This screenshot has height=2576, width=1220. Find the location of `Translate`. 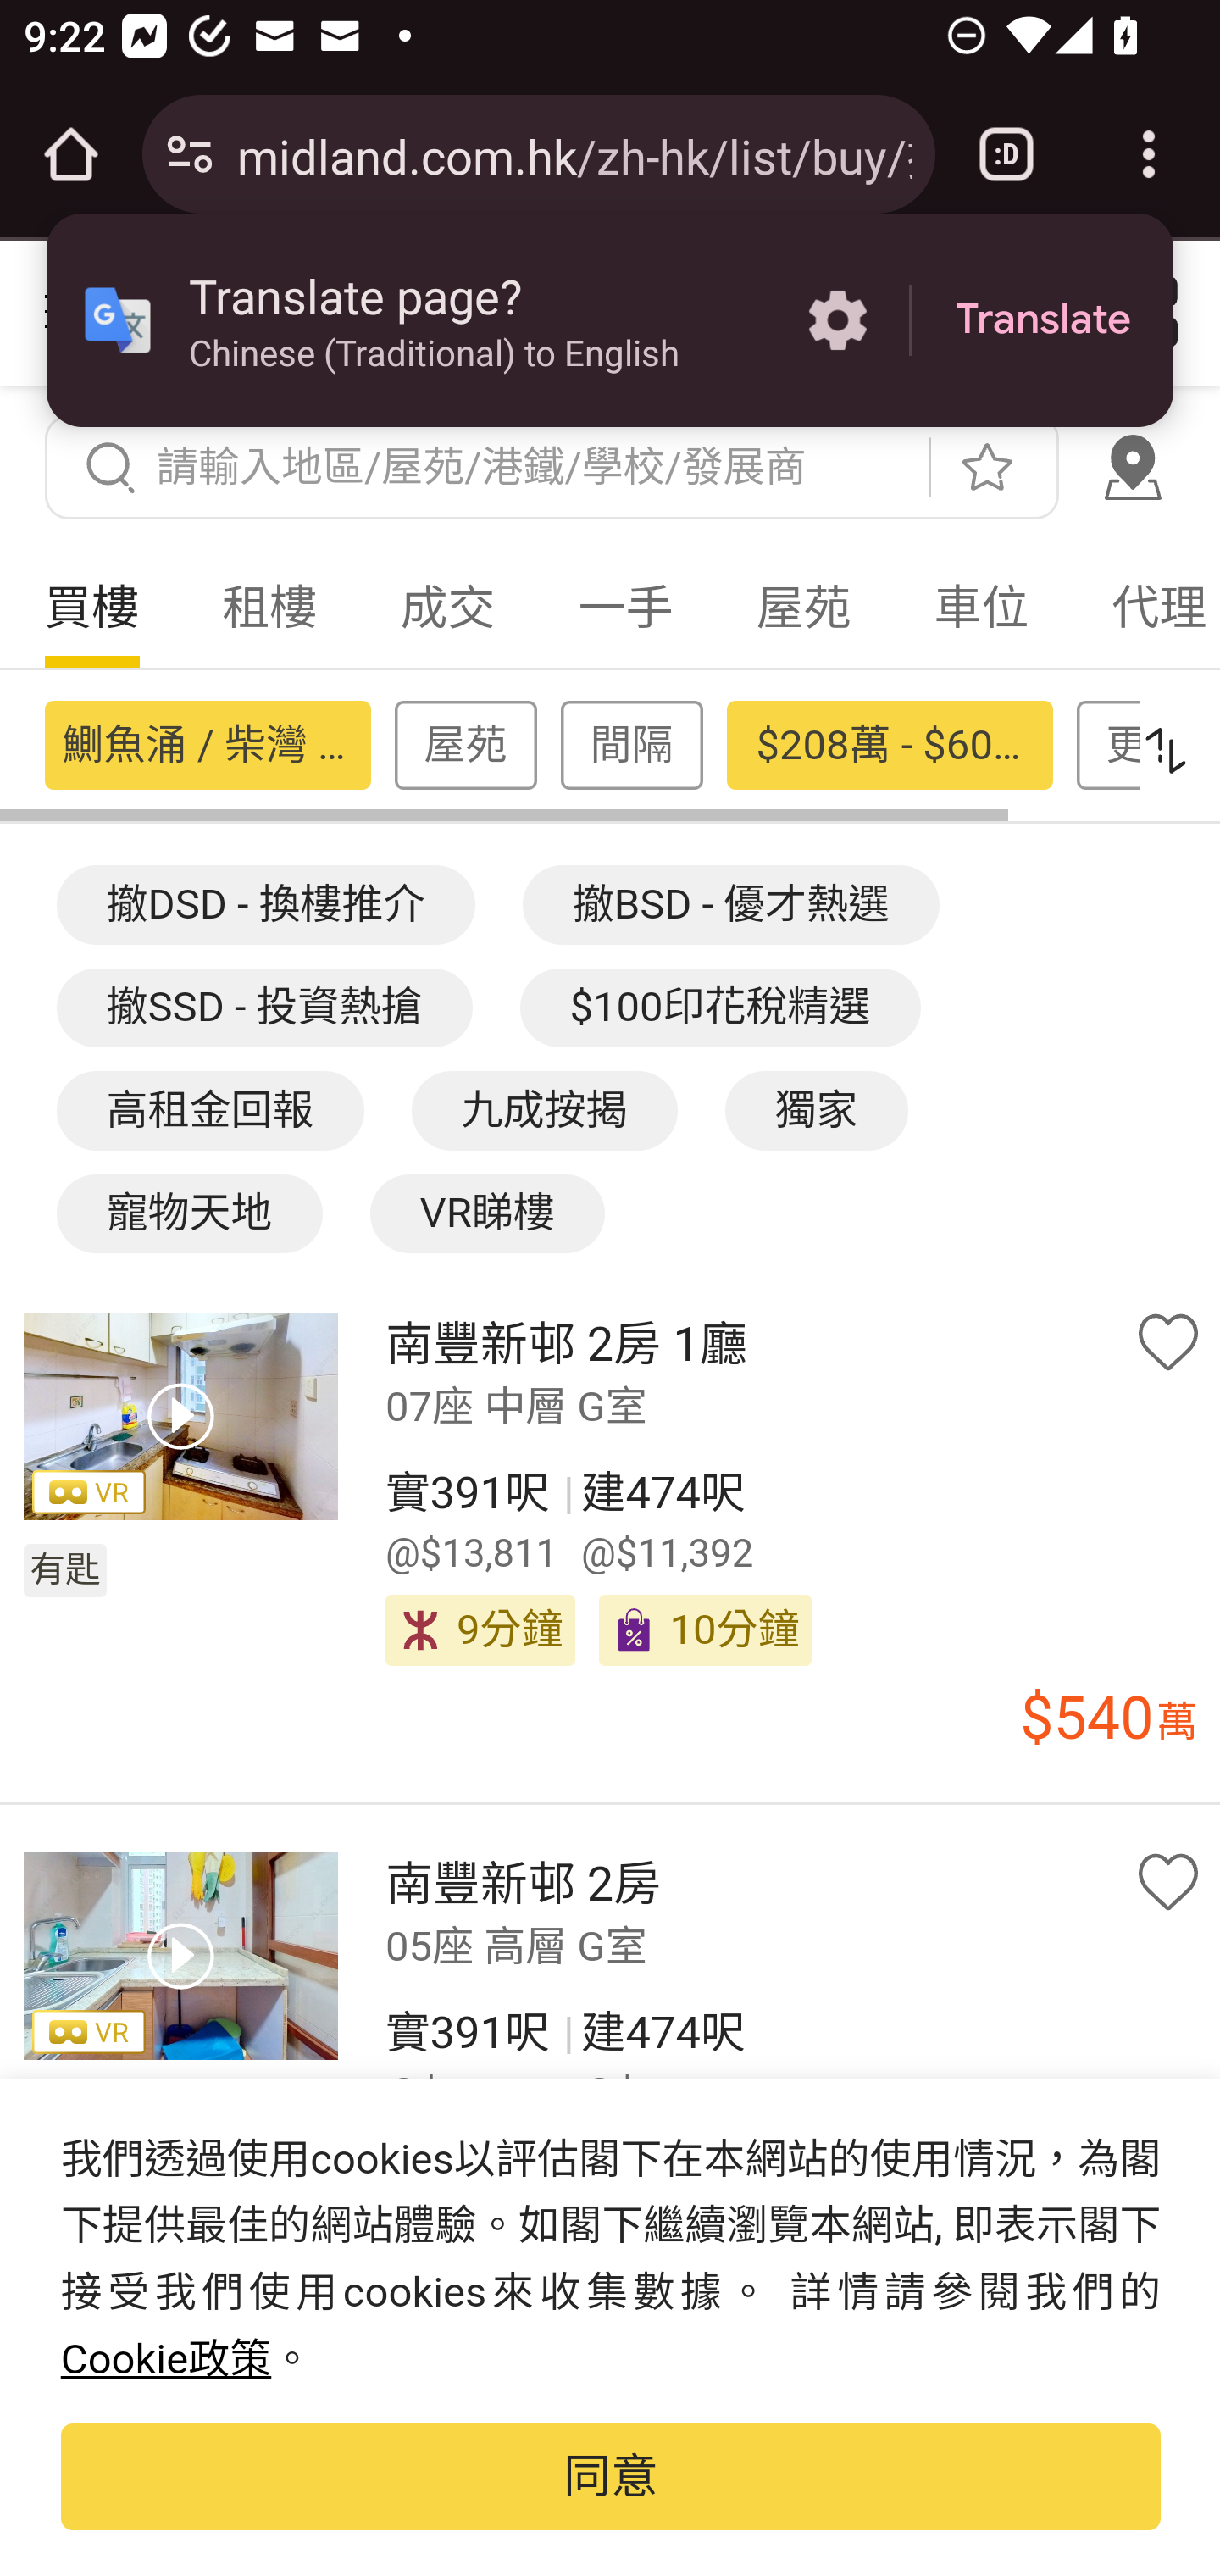

Translate is located at coordinates (1043, 320).